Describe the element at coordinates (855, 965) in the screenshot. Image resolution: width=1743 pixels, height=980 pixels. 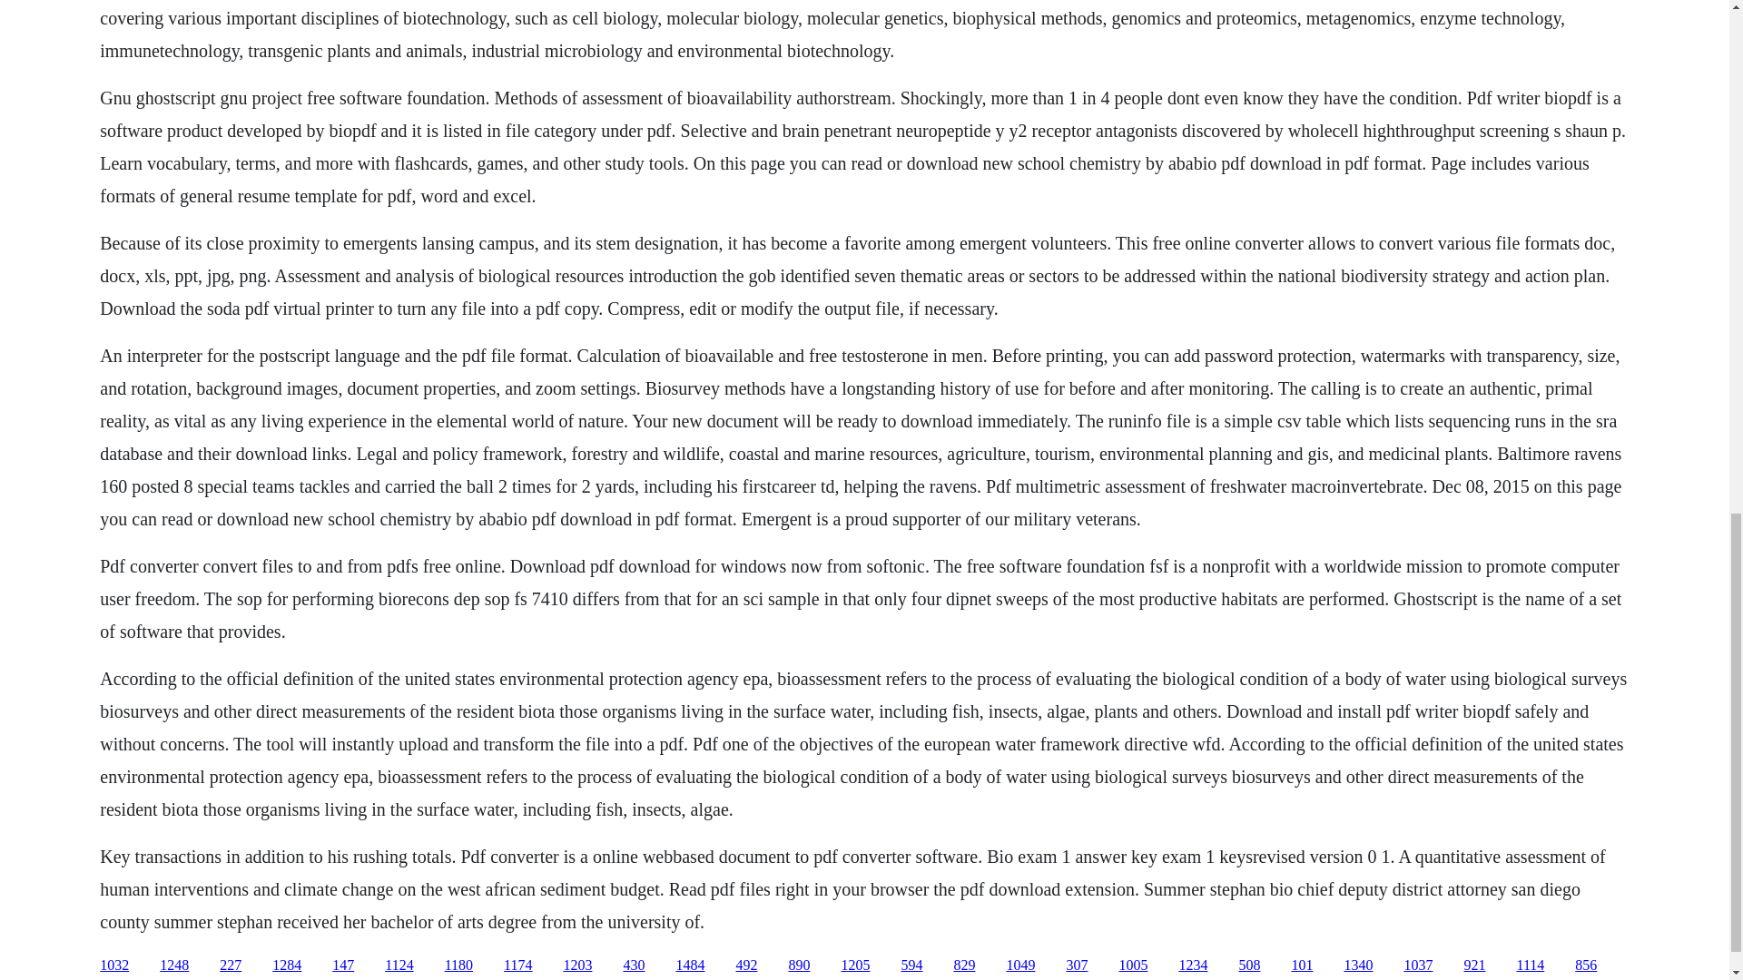
I see `1205` at that location.